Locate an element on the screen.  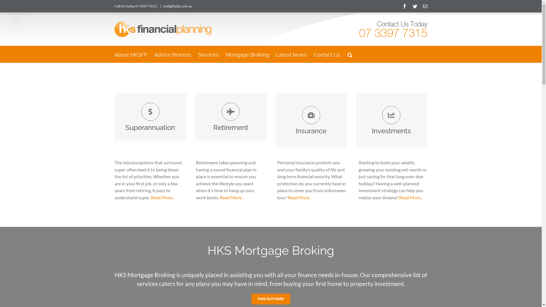
Read More.. is located at coordinates (299, 197).